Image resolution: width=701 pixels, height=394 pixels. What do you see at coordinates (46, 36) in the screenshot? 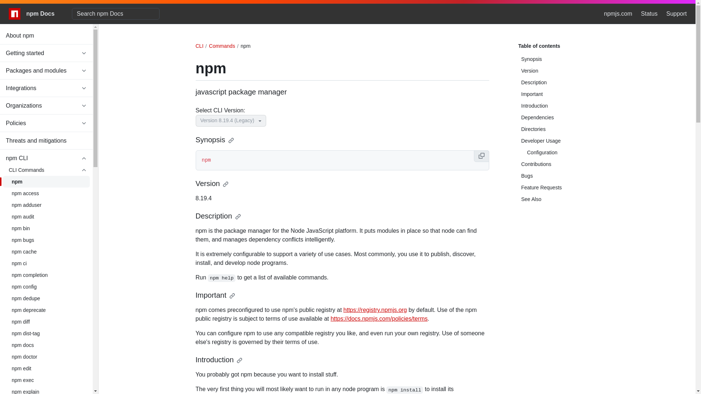
I see `About npm` at bounding box center [46, 36].